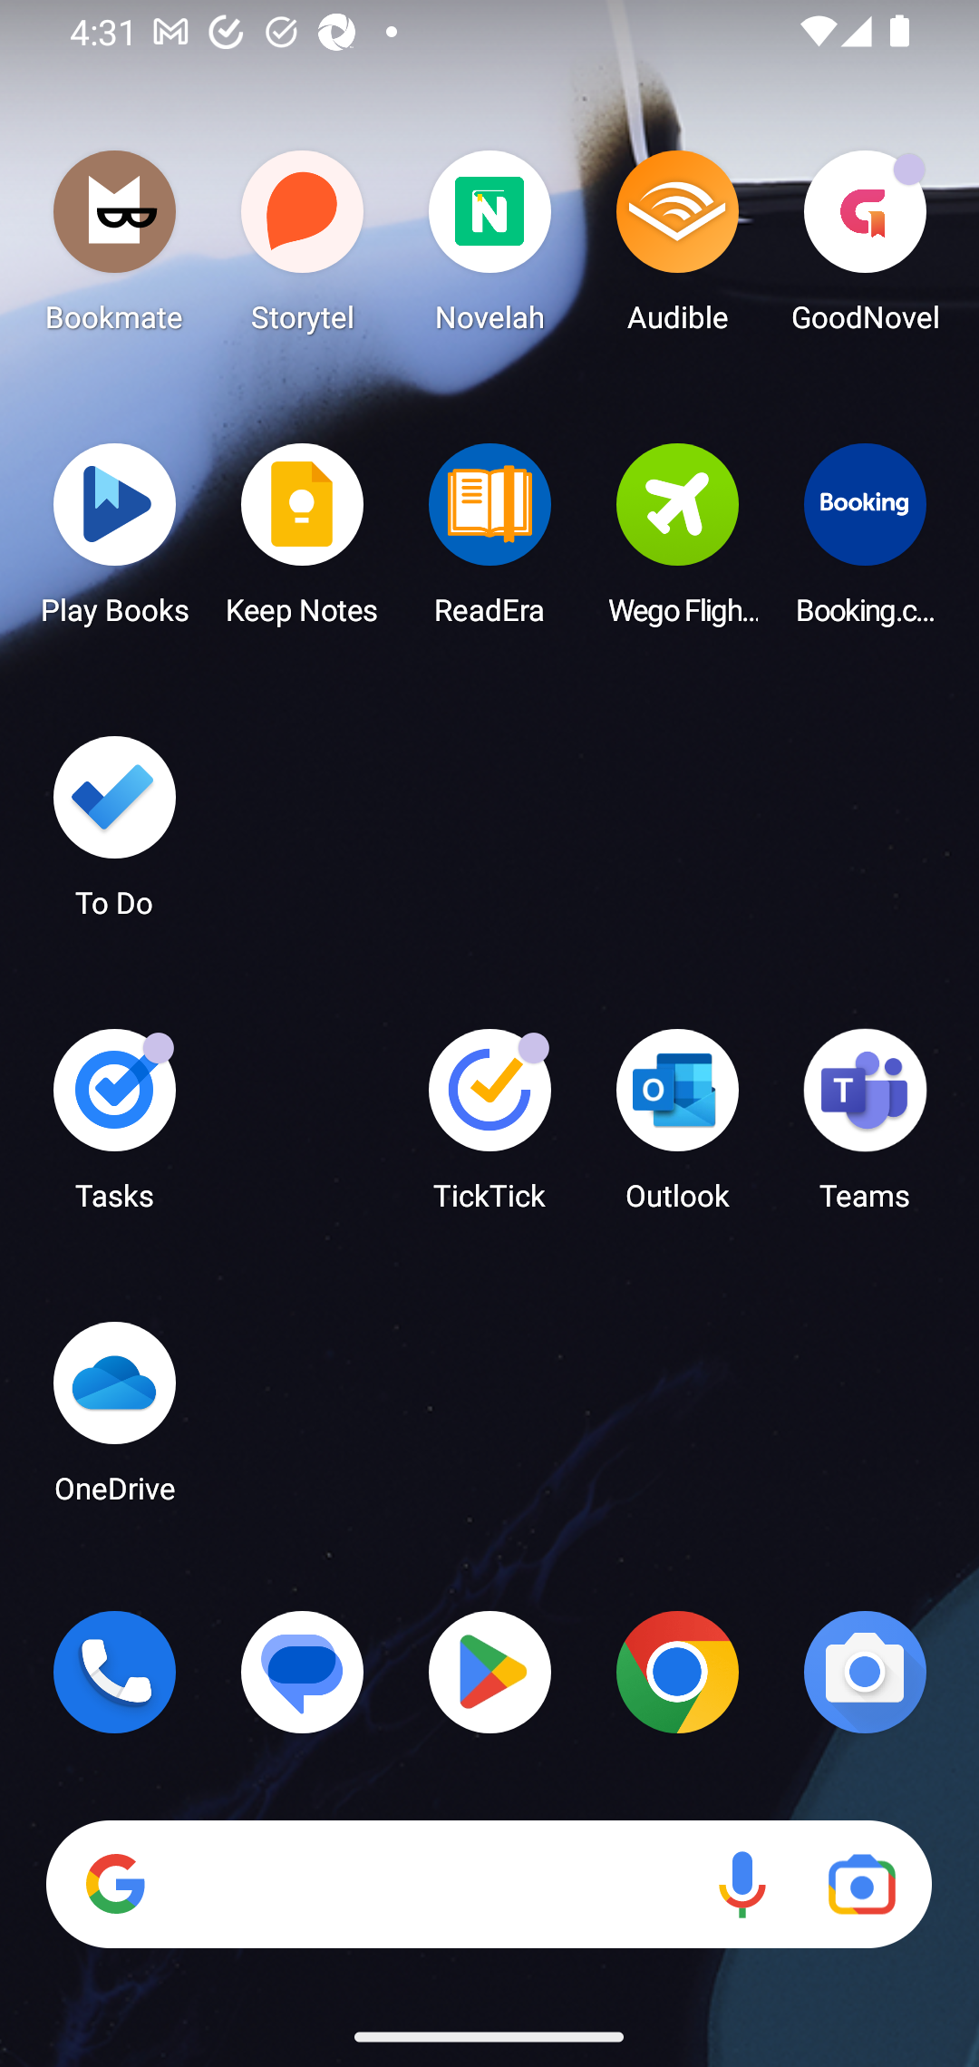 This screenshot has width=979, height=2067. I want to click on Chrome, so click(677, 1672).